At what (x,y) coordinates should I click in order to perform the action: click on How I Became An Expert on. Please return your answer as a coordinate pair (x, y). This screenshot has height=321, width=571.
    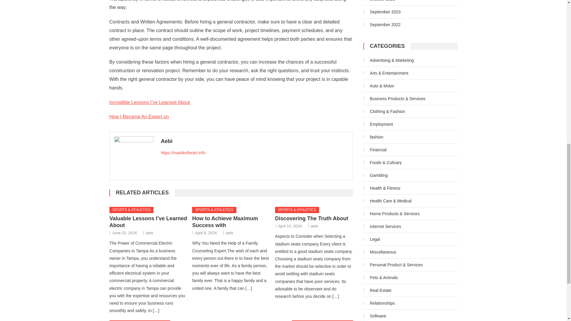
    Looking at the image, I should click on (139, 117).